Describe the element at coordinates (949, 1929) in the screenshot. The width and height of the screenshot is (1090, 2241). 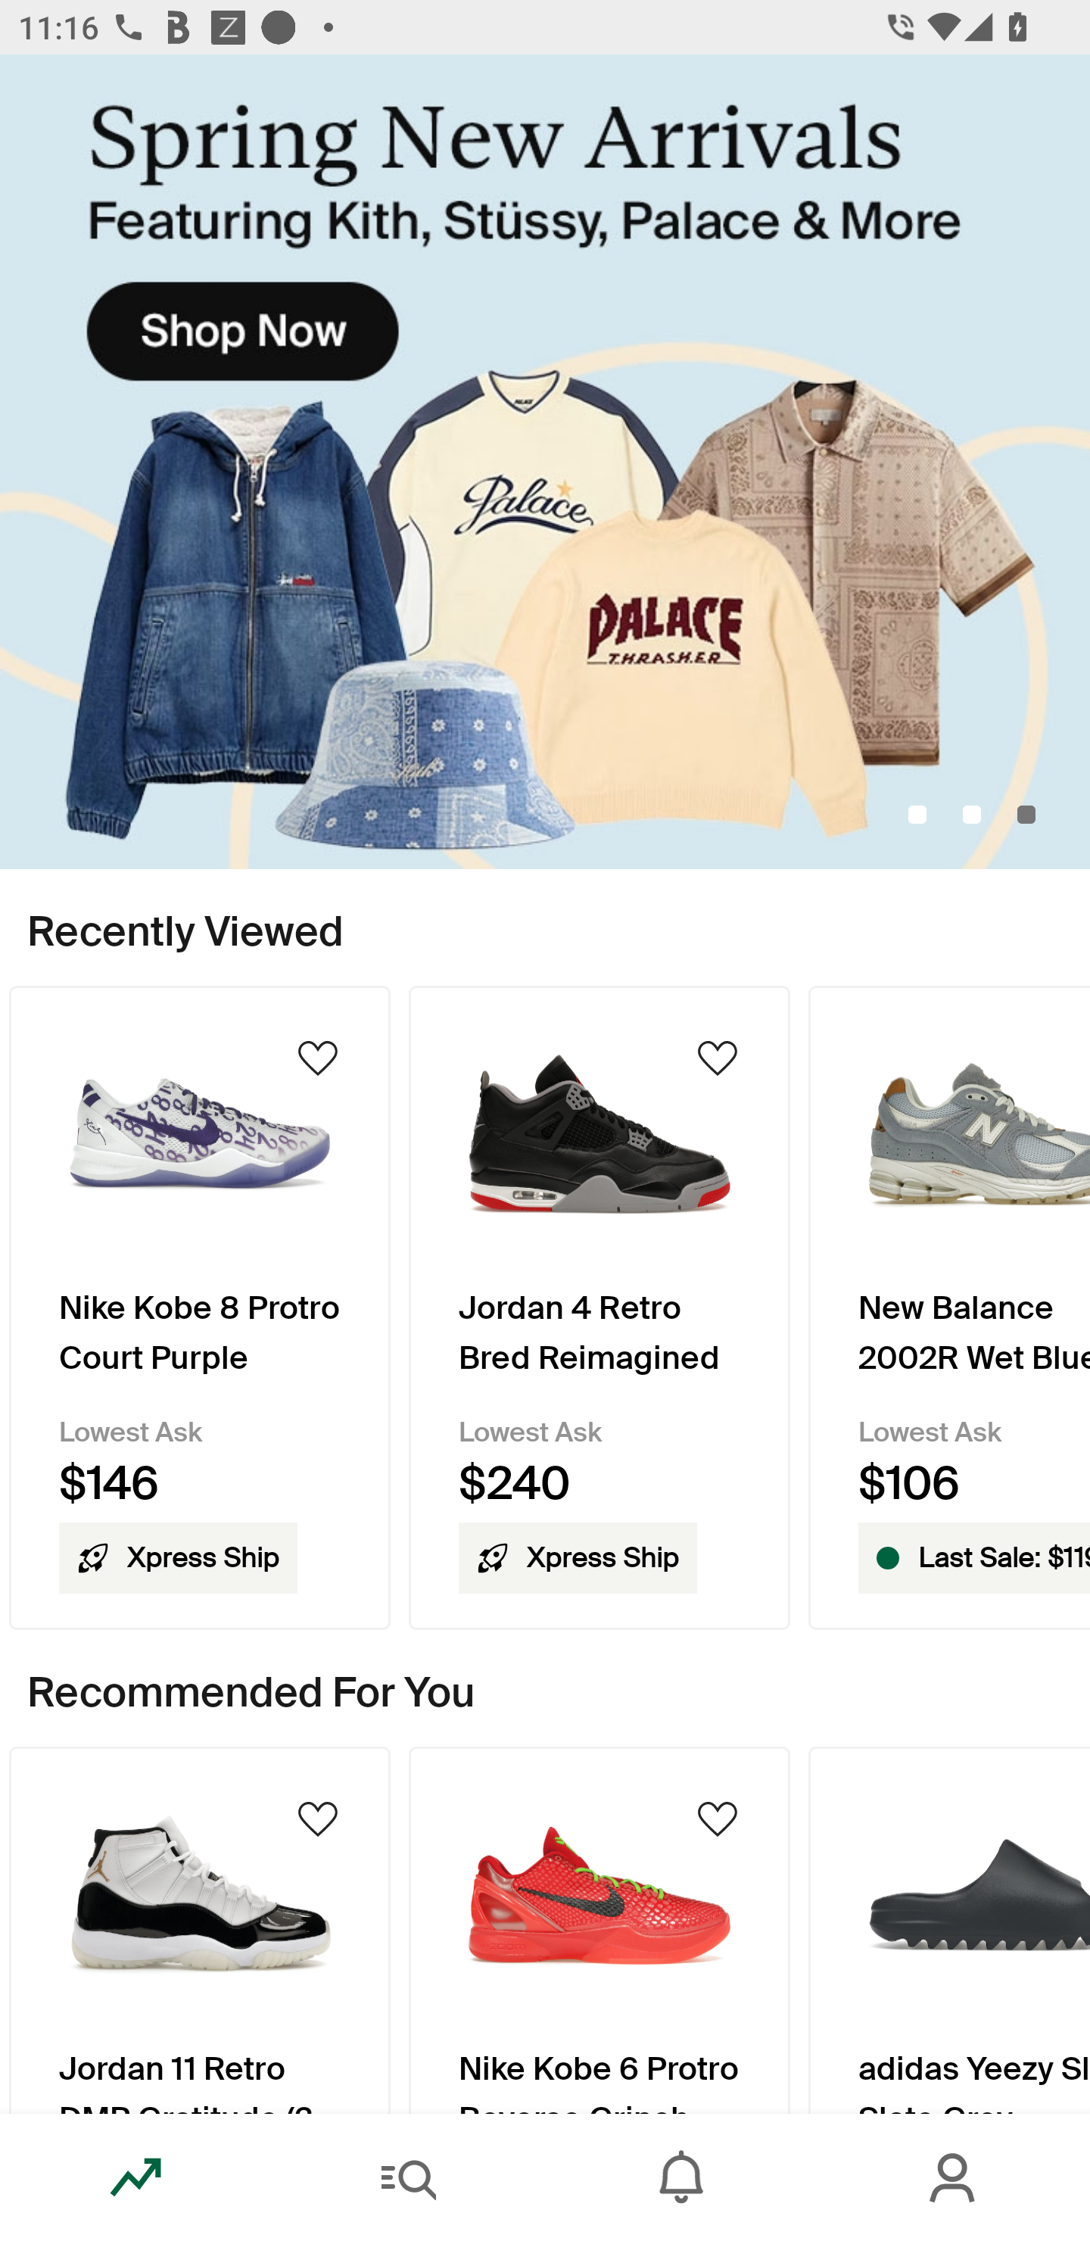
I see `Product Image adidas Yeezy Slide Slate Grey` at that location.